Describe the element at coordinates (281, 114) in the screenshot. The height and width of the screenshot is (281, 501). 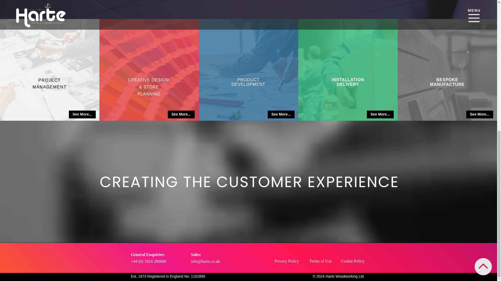
I see `See More...` at that location.